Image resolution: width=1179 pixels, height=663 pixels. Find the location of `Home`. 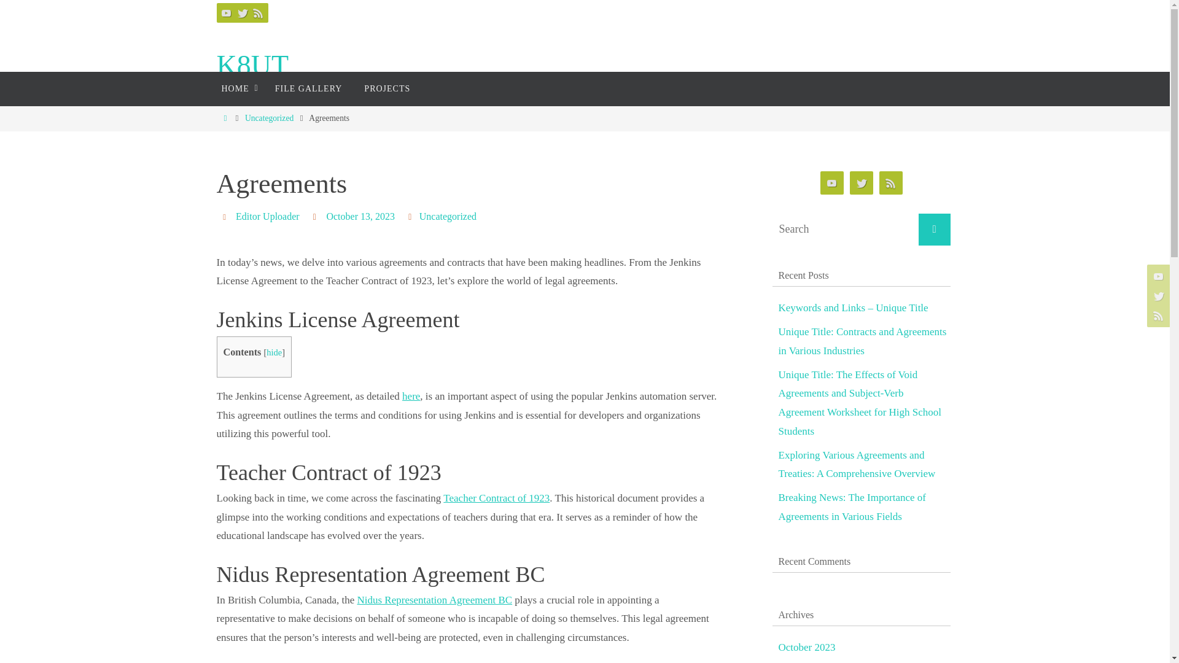

Home is located at coordinates (225, 118).